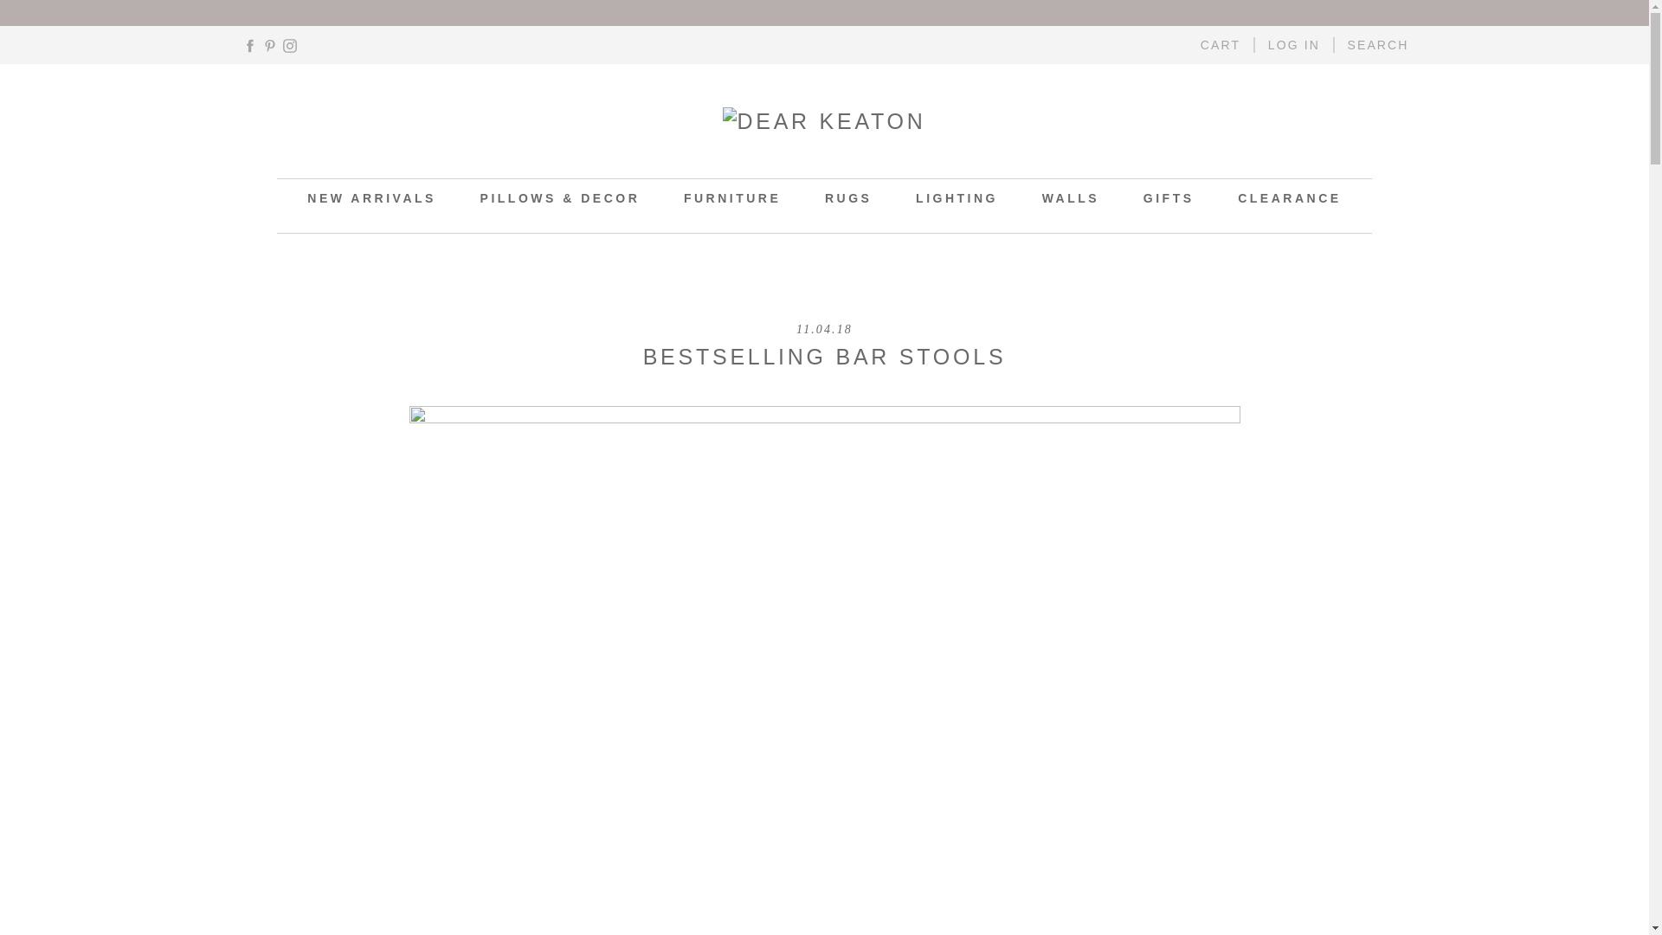  I want to click on Dear Keaton on Pinterest, so click(270, 45).